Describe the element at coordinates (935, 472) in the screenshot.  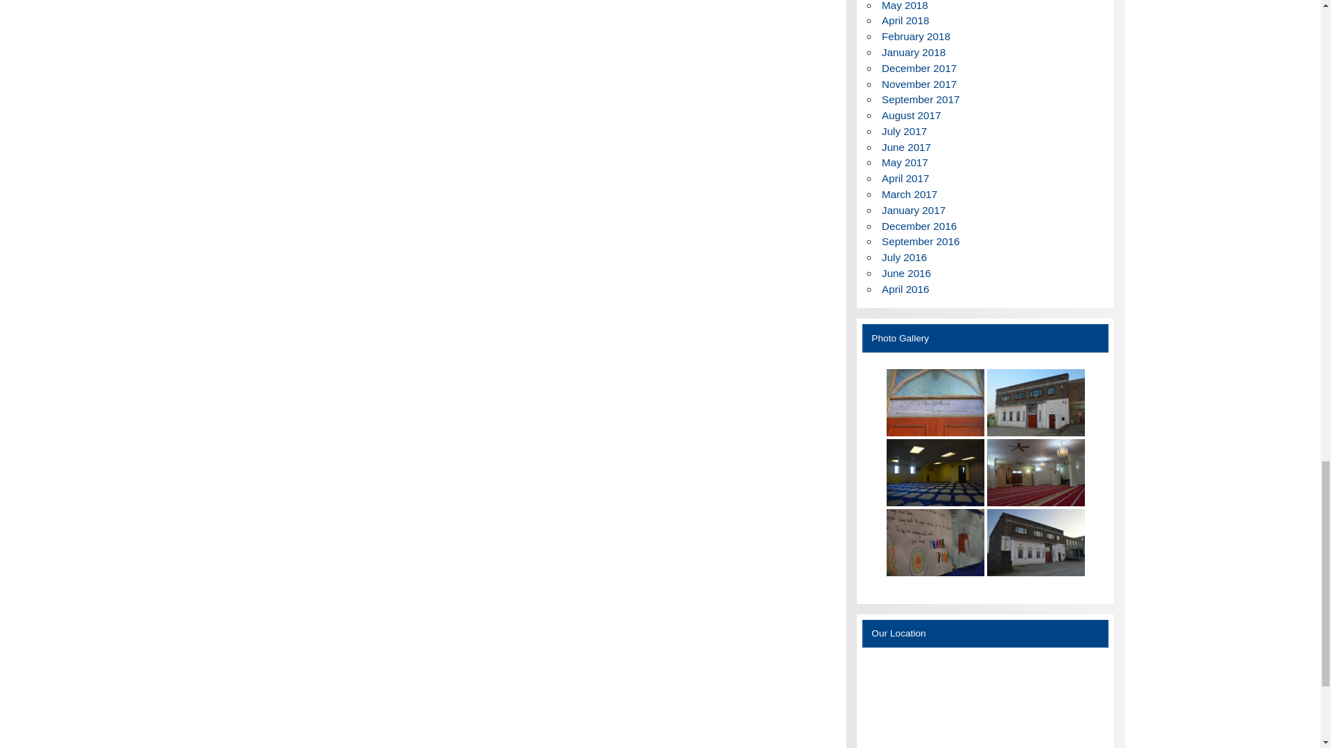
I see `Untitled-4       ` at that location.